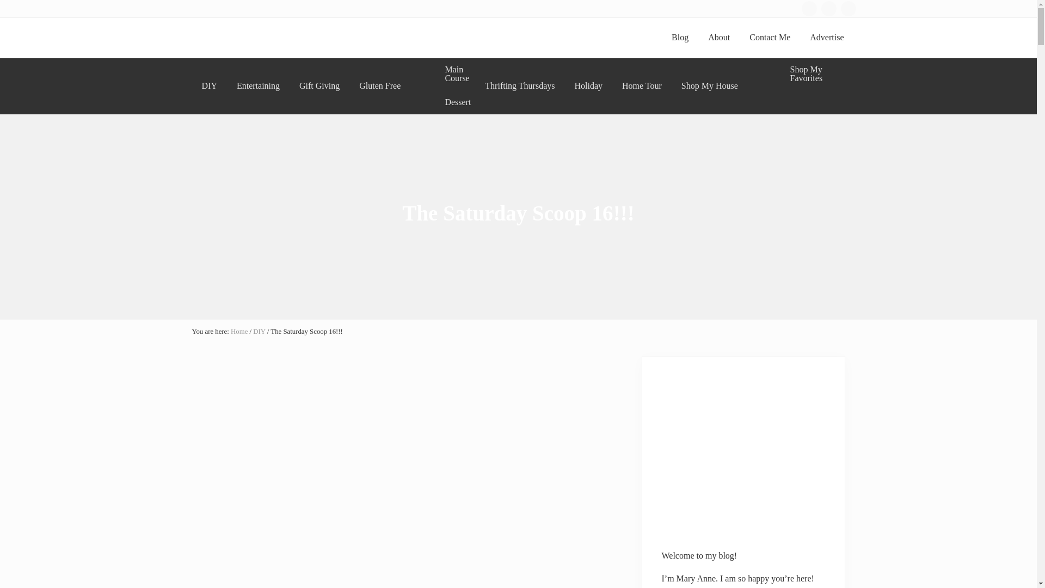 The height and width of the screenshot is (588, 1045). I want to click on Instagram, so click(828, 8).